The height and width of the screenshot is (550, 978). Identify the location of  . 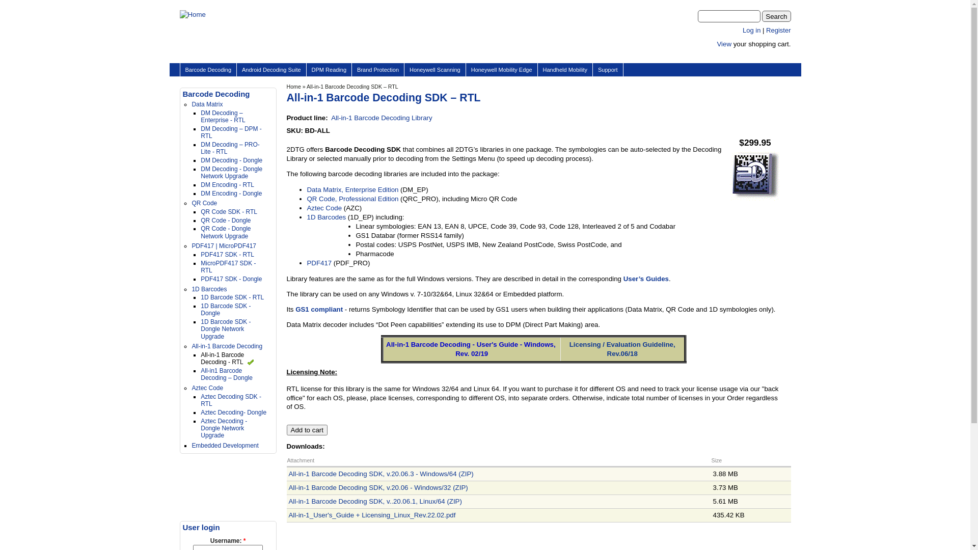
(733, 56).